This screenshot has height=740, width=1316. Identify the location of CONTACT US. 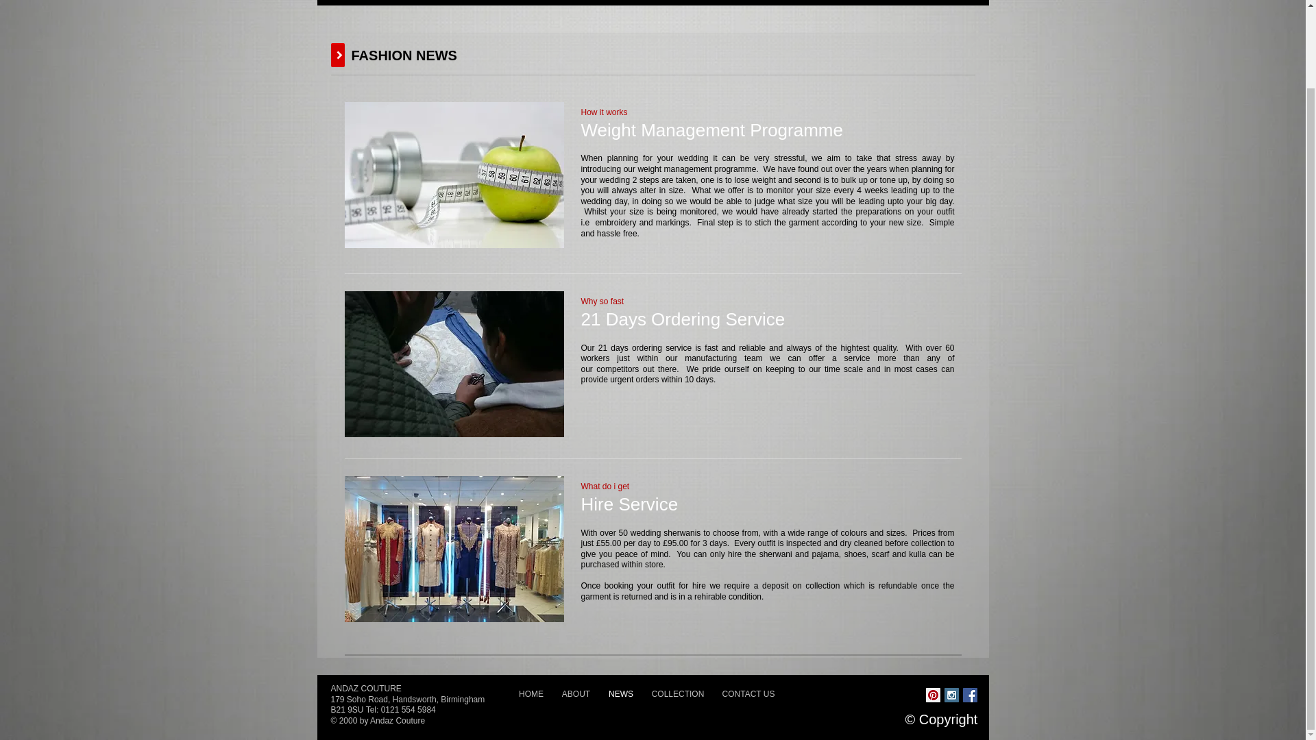
(748, 693).